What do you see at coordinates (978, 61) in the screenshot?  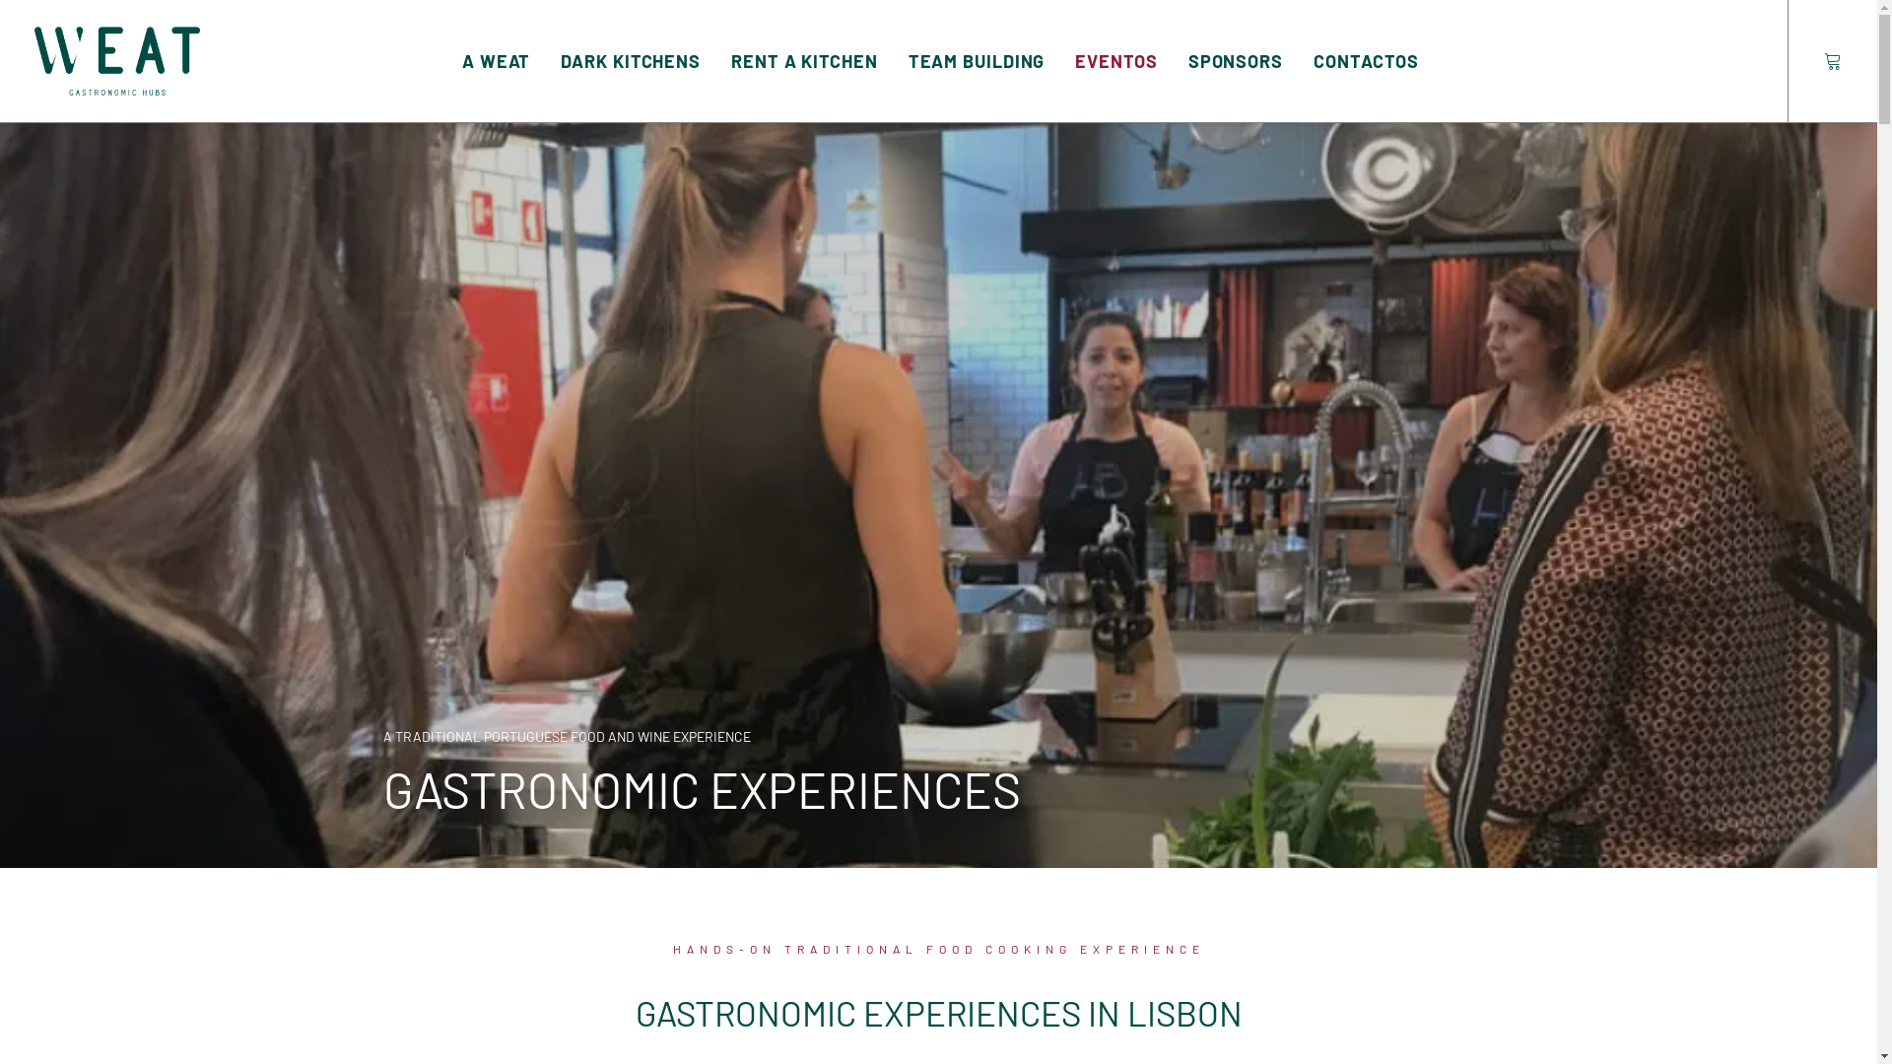 I see `TEAM BUILDING` at bounding box center [978, 61].